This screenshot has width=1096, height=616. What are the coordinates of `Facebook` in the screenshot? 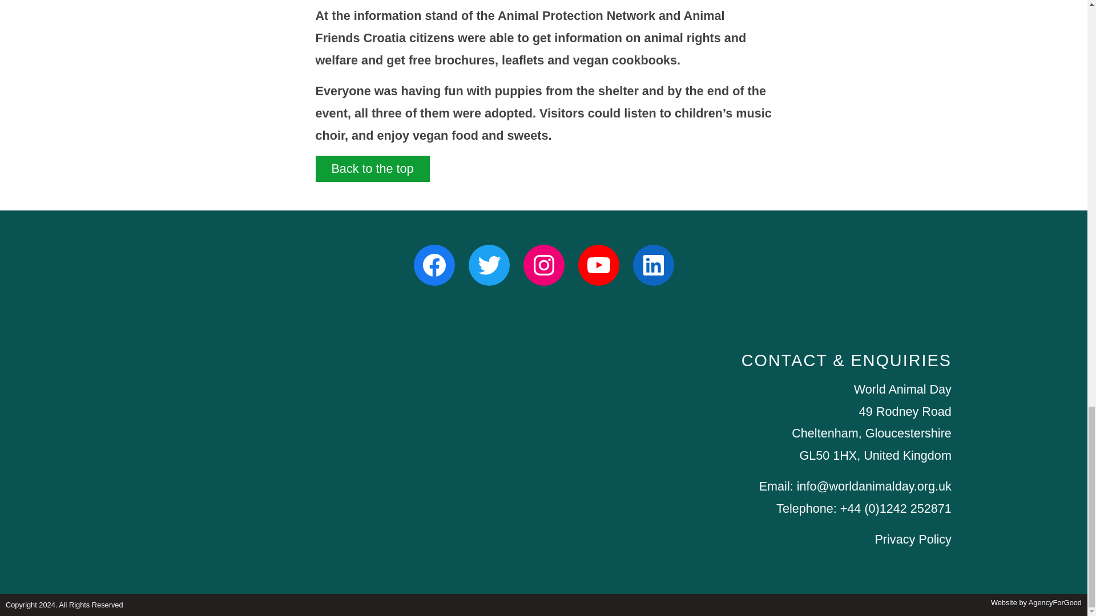 It's located at (434, 265).